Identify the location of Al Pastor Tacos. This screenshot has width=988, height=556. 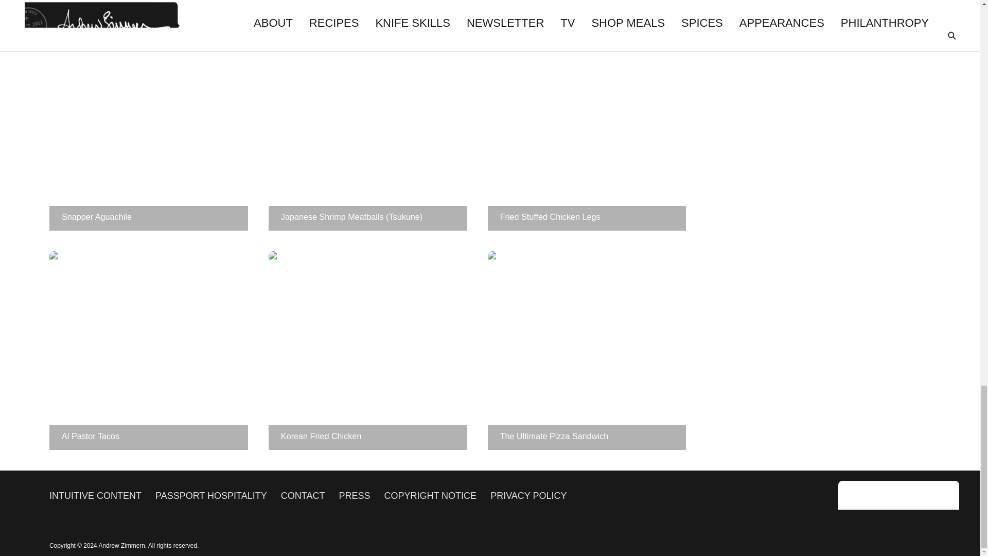
(148, 350).